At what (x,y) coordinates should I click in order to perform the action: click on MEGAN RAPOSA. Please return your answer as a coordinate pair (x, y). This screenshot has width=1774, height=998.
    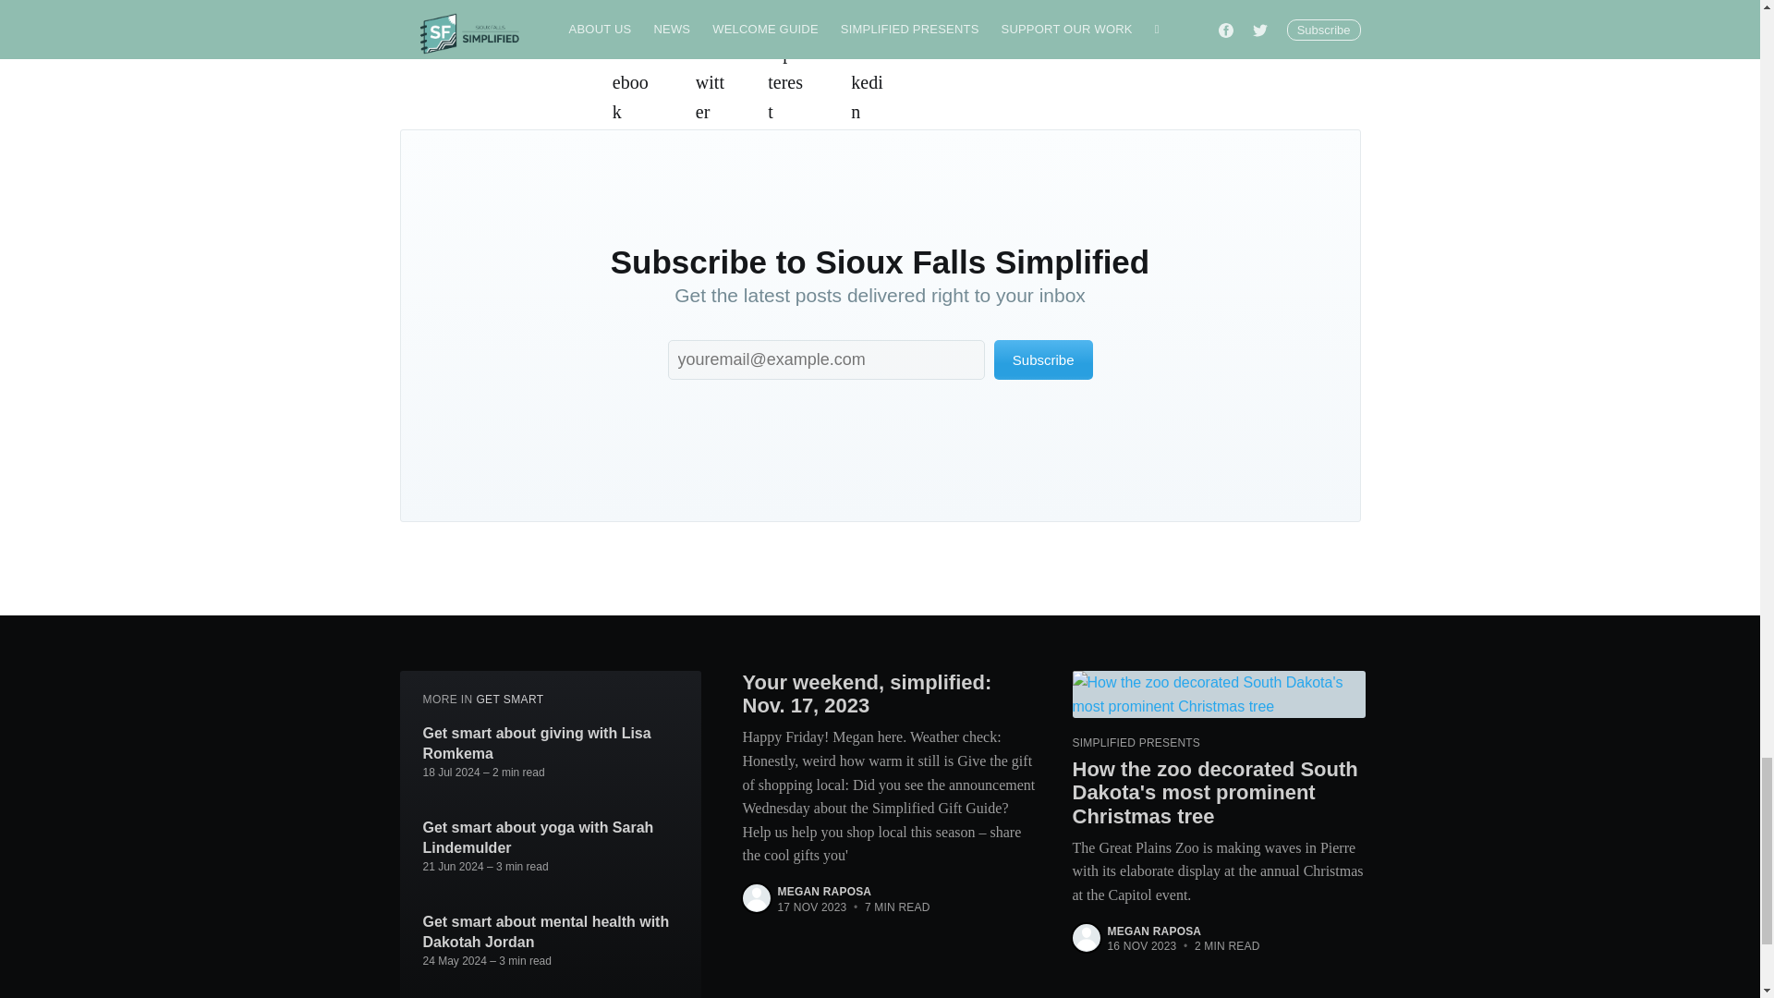
    Looking at the image, I should click on (825, 891).